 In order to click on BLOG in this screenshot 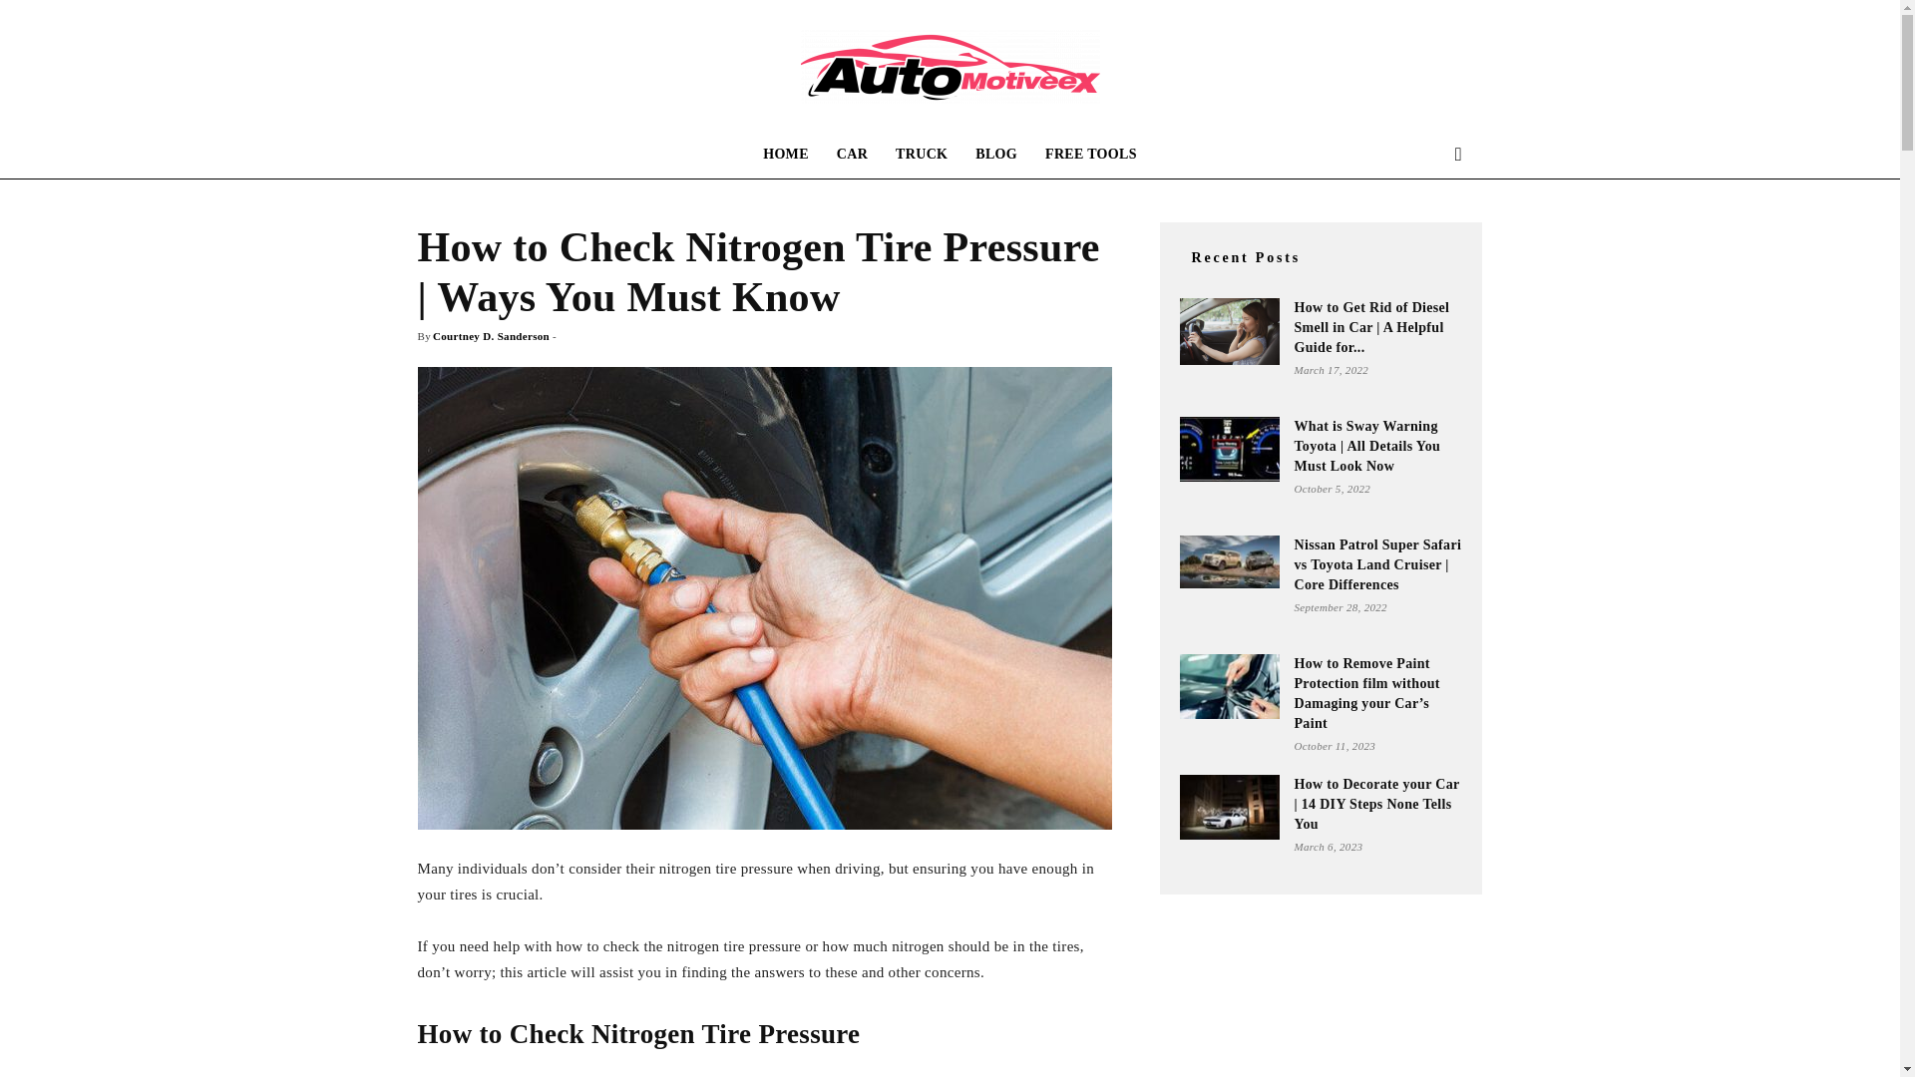, I will do `click(995, 154)`.